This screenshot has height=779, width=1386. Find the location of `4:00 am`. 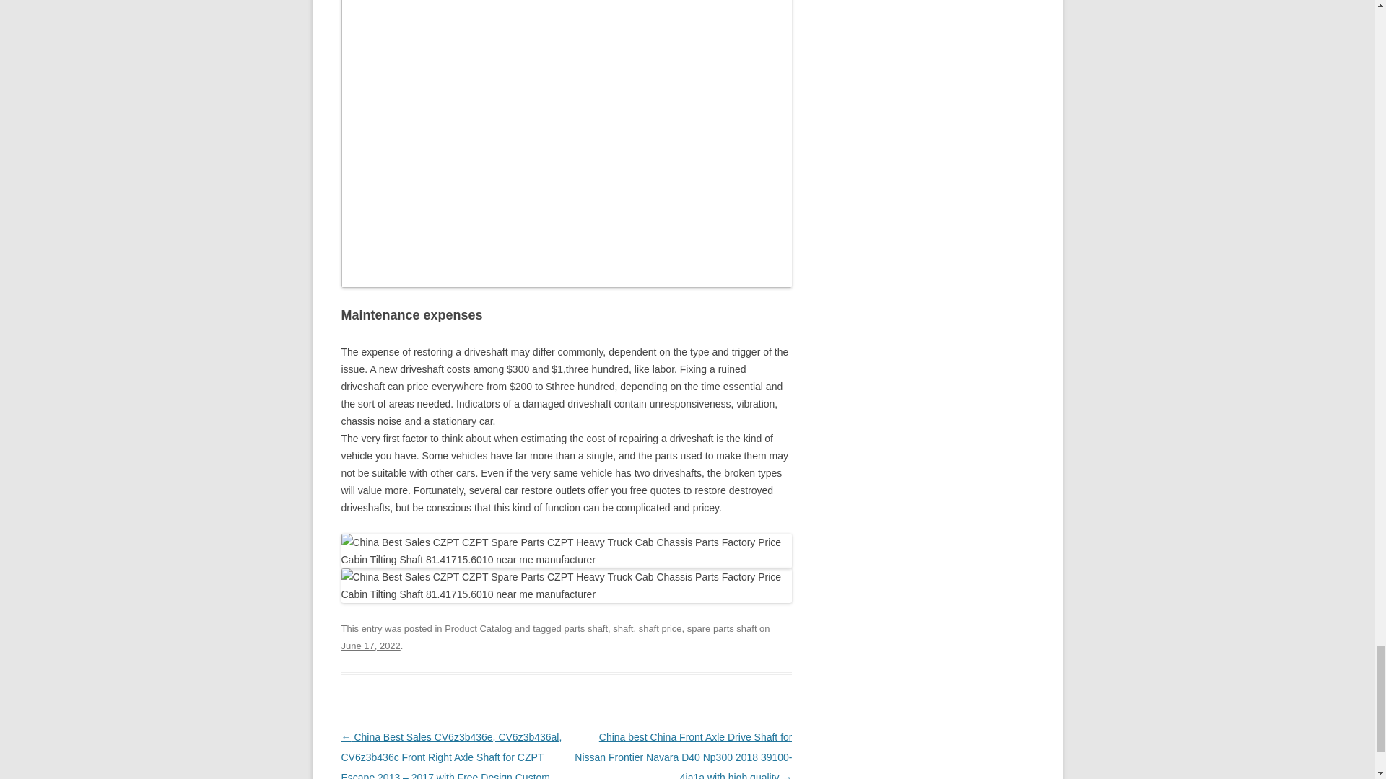

4:00 am is located at coordinates (370, 645).